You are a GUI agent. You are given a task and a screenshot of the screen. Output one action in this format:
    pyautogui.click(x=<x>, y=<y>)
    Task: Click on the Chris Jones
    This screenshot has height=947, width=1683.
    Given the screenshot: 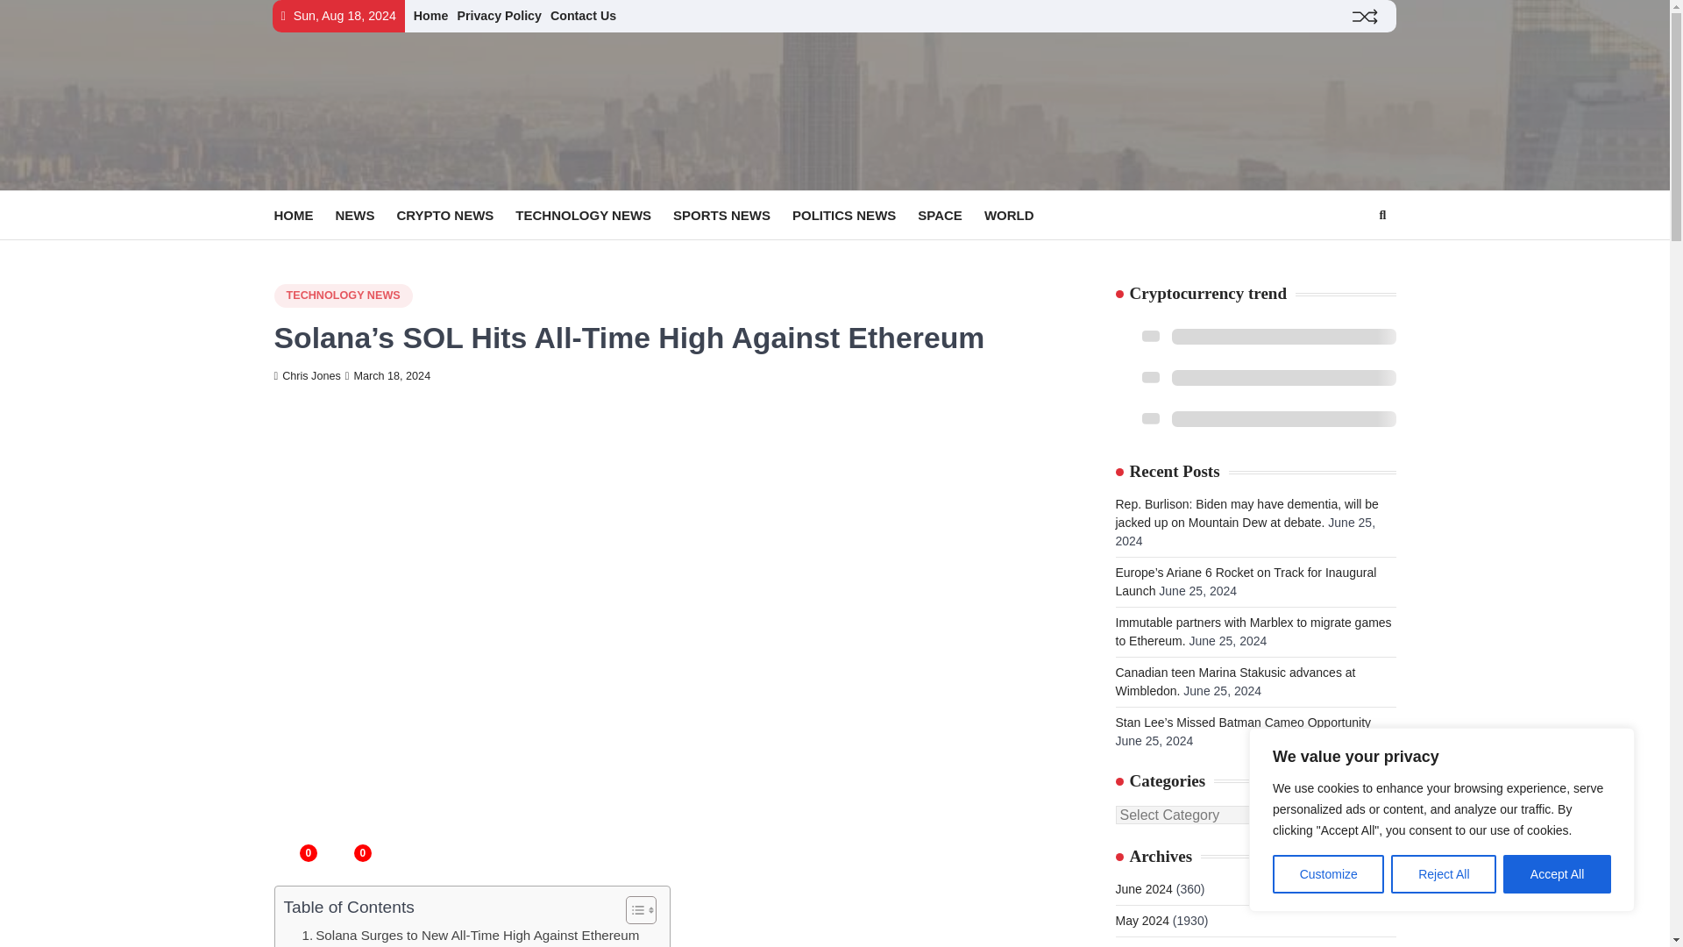 What is the action you would take?
    pyautogui.click(x=306, y=376)
    